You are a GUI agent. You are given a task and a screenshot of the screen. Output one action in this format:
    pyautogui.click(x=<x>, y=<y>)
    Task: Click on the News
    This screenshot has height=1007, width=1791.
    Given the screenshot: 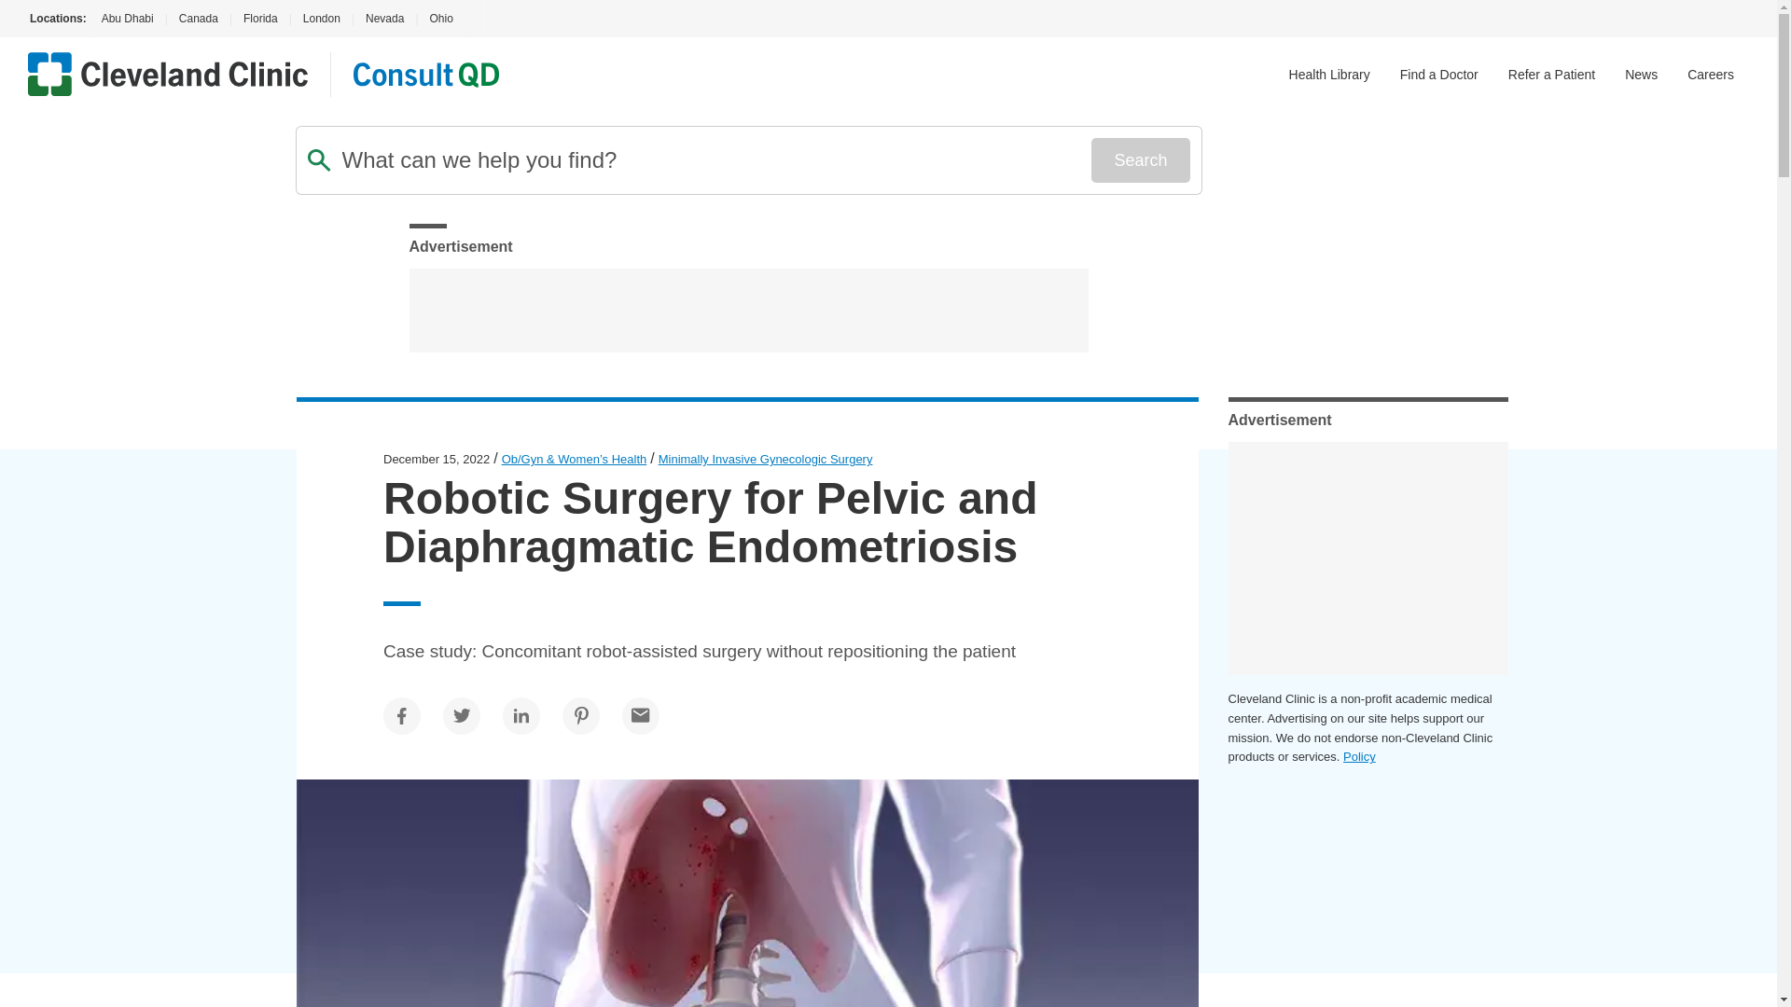 What is the action you would take?
    pyautogui.click(x=1641, y=75)
    